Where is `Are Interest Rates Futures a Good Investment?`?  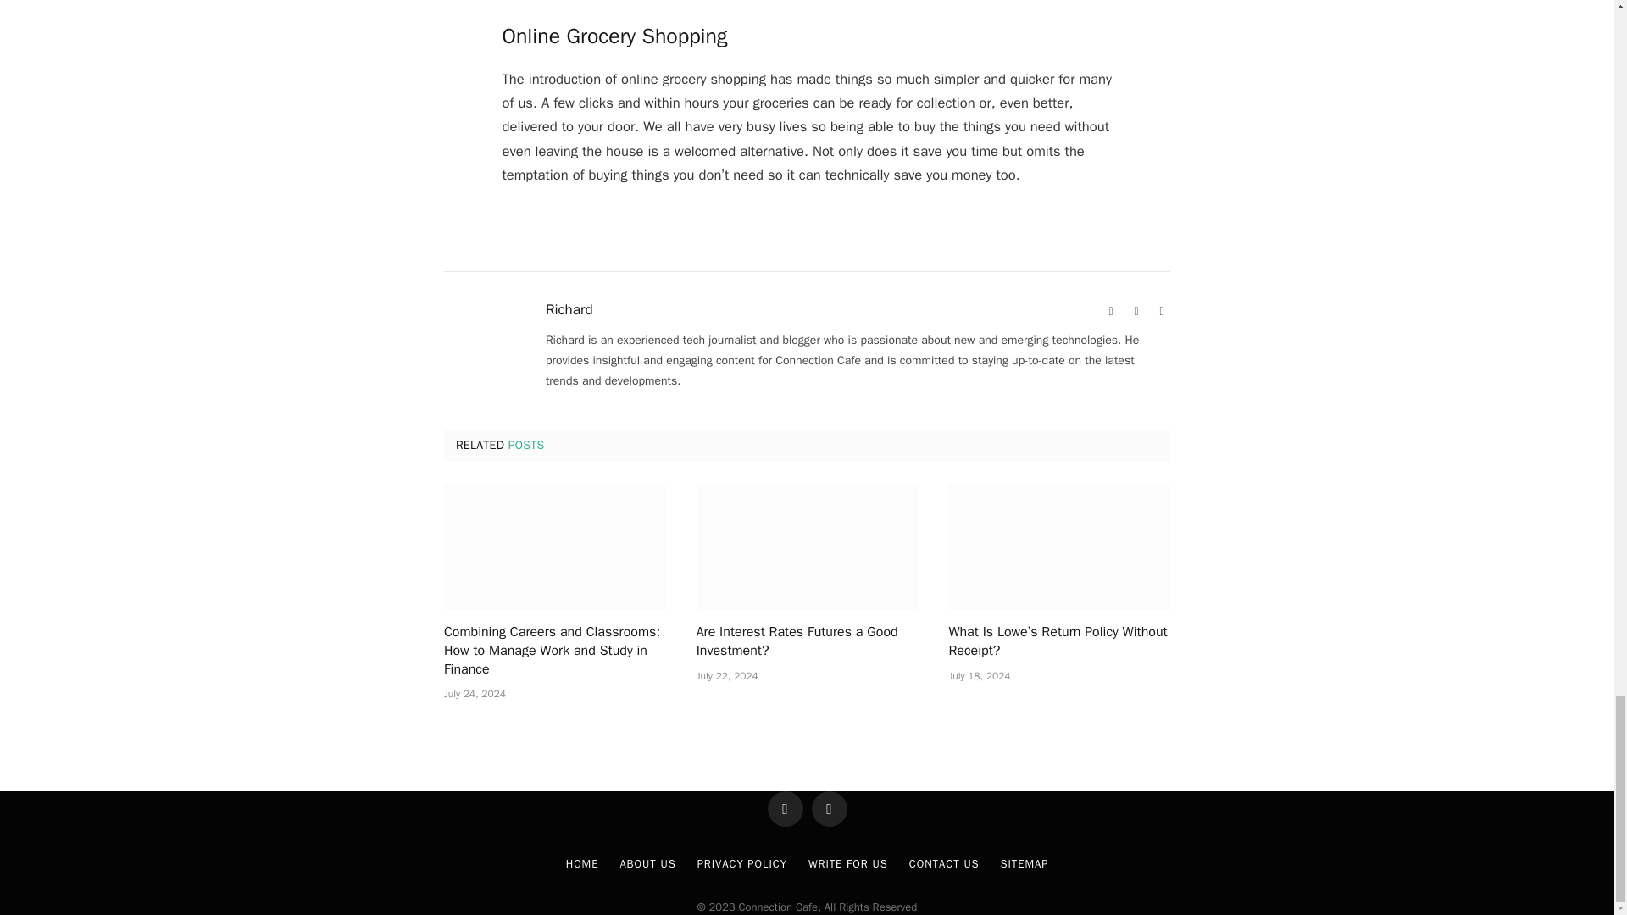
Are Interest Rates Futures a Good Investment? is located at coordinates (807, 547).